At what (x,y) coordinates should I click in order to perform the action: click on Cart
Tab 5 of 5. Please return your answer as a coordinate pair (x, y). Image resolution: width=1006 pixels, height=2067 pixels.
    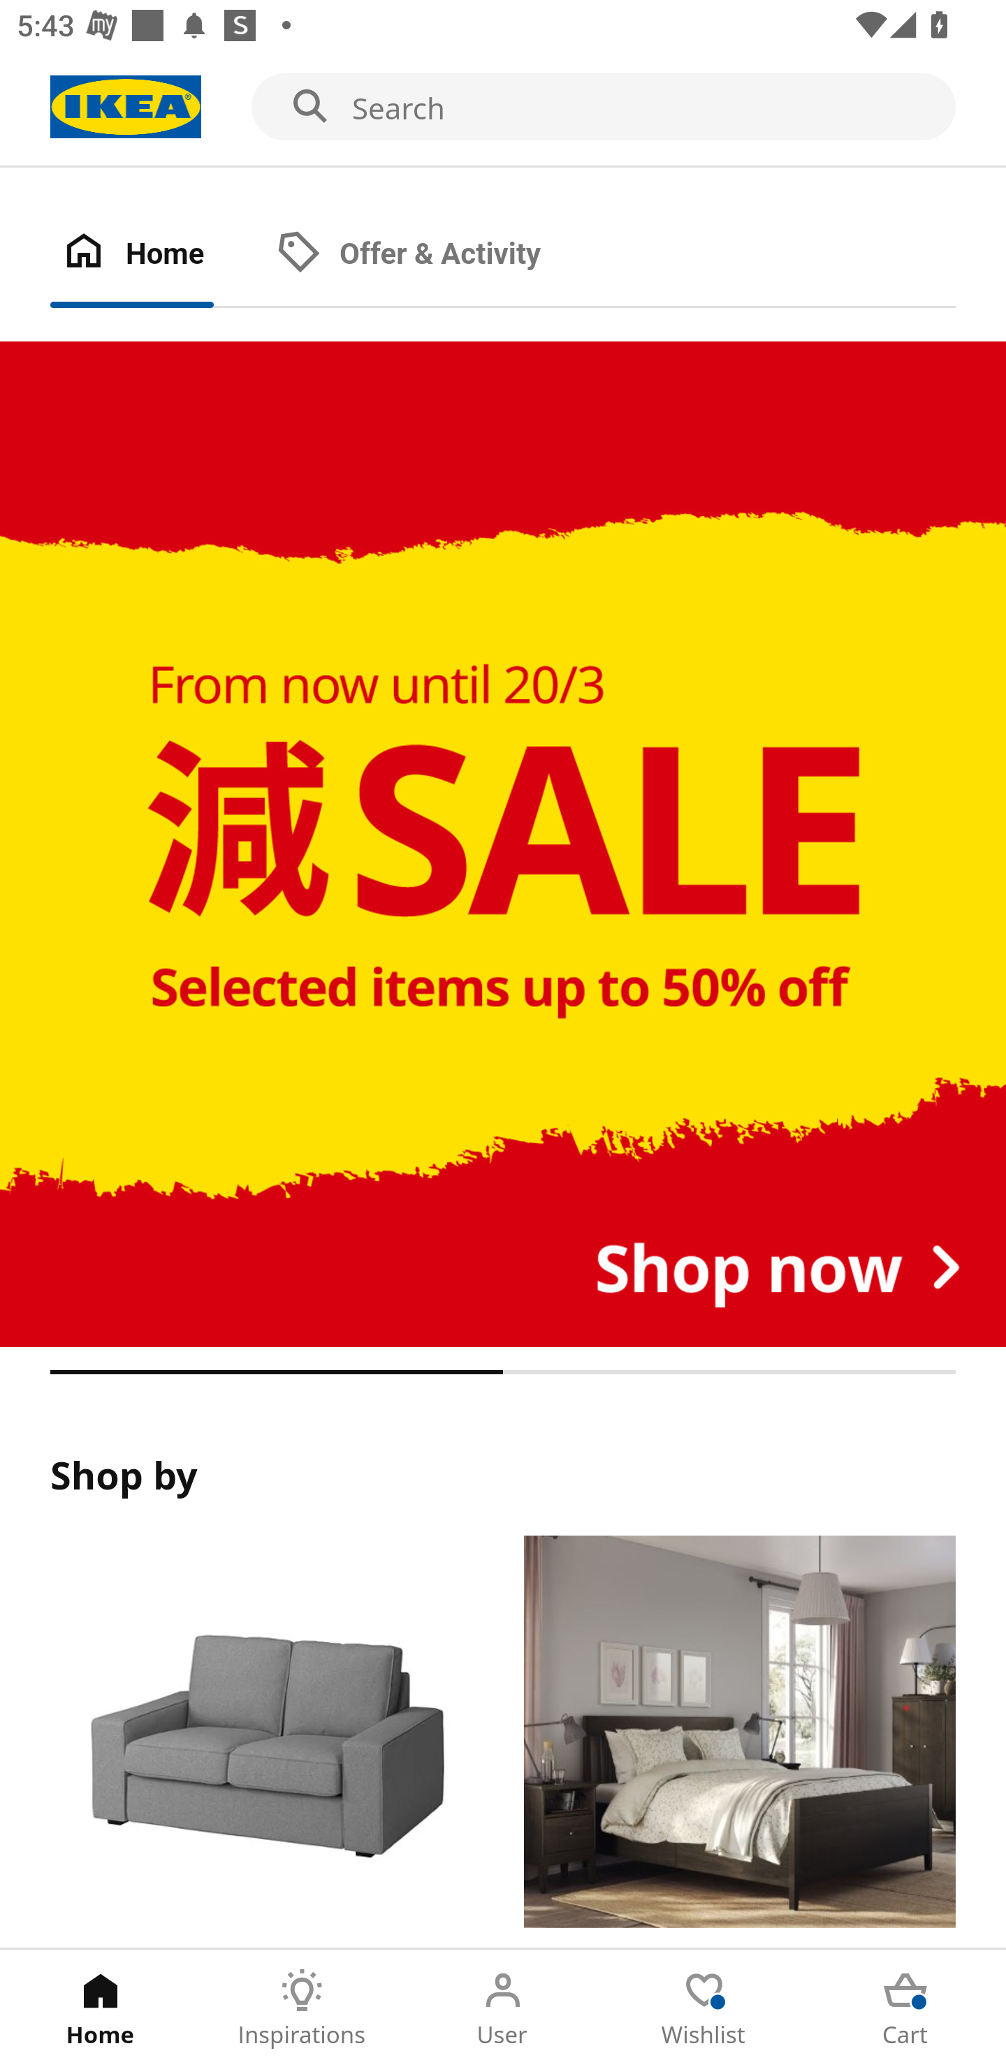
    Looking at the image, I should click on (905, 2008).